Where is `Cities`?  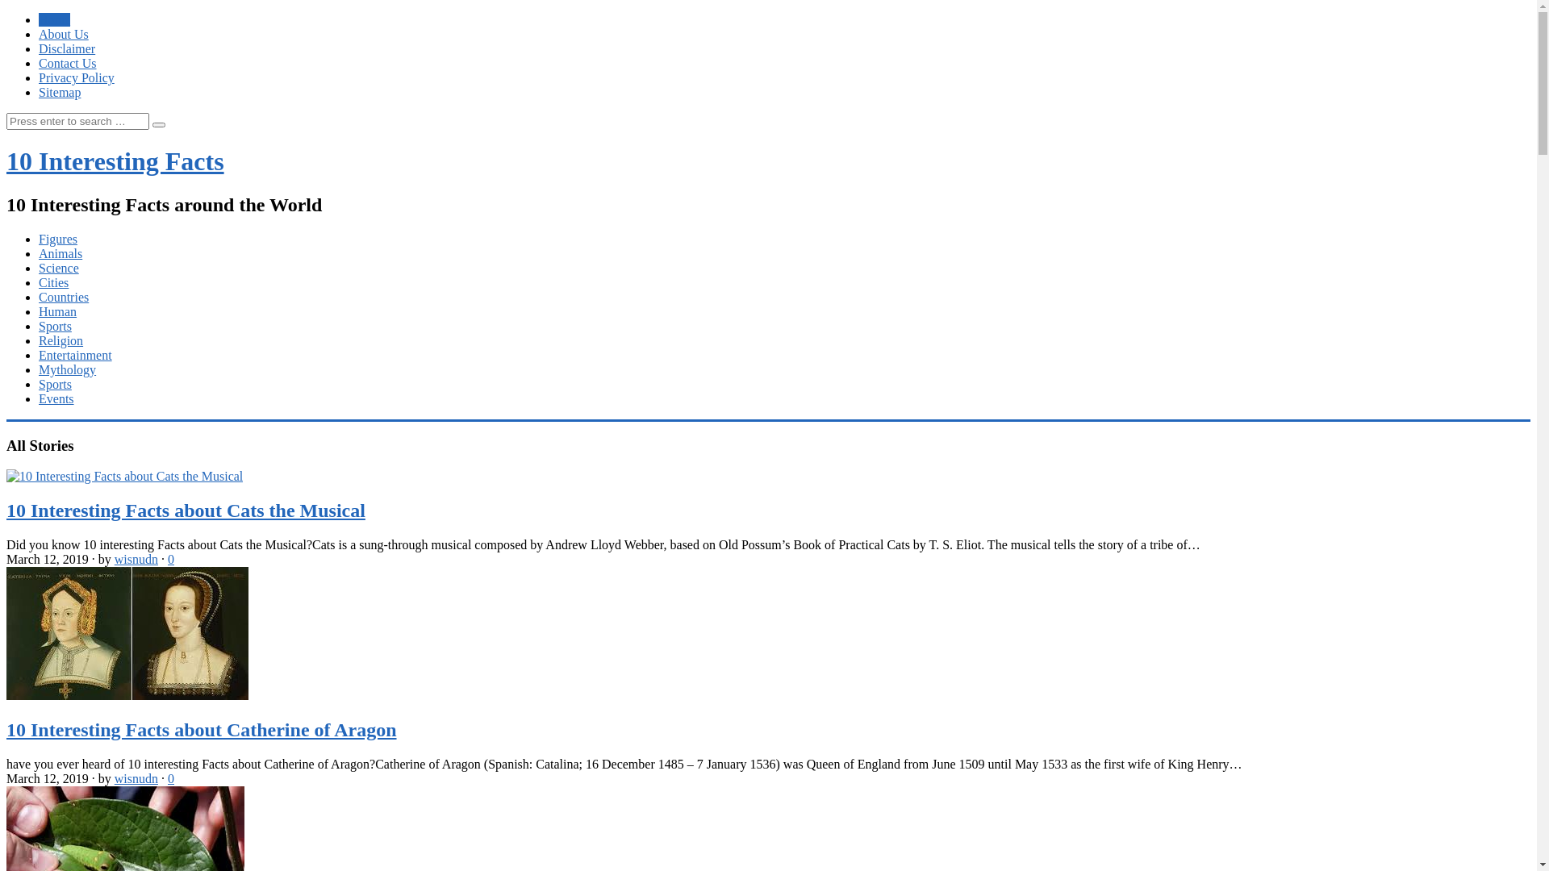 Cities is located at coordinates (53, 282).